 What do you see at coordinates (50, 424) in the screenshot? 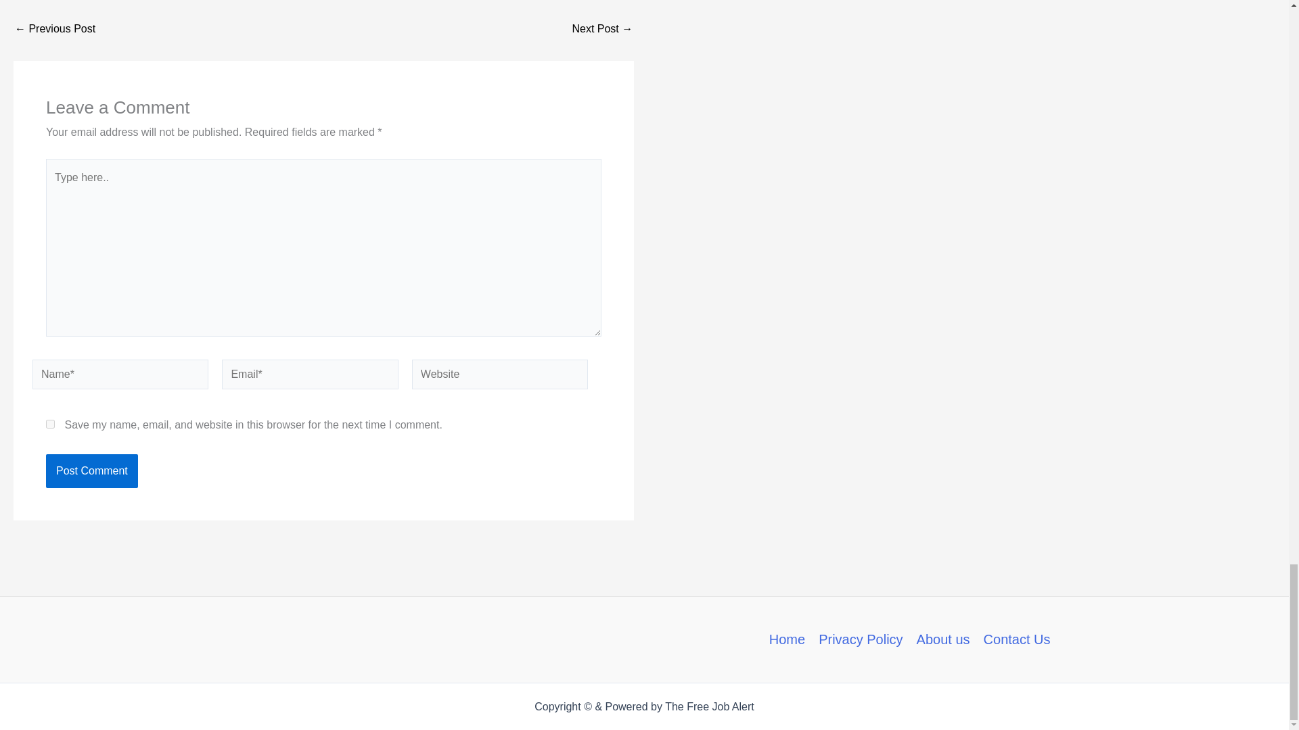
I see `yes` at bounding box center [50, 424].